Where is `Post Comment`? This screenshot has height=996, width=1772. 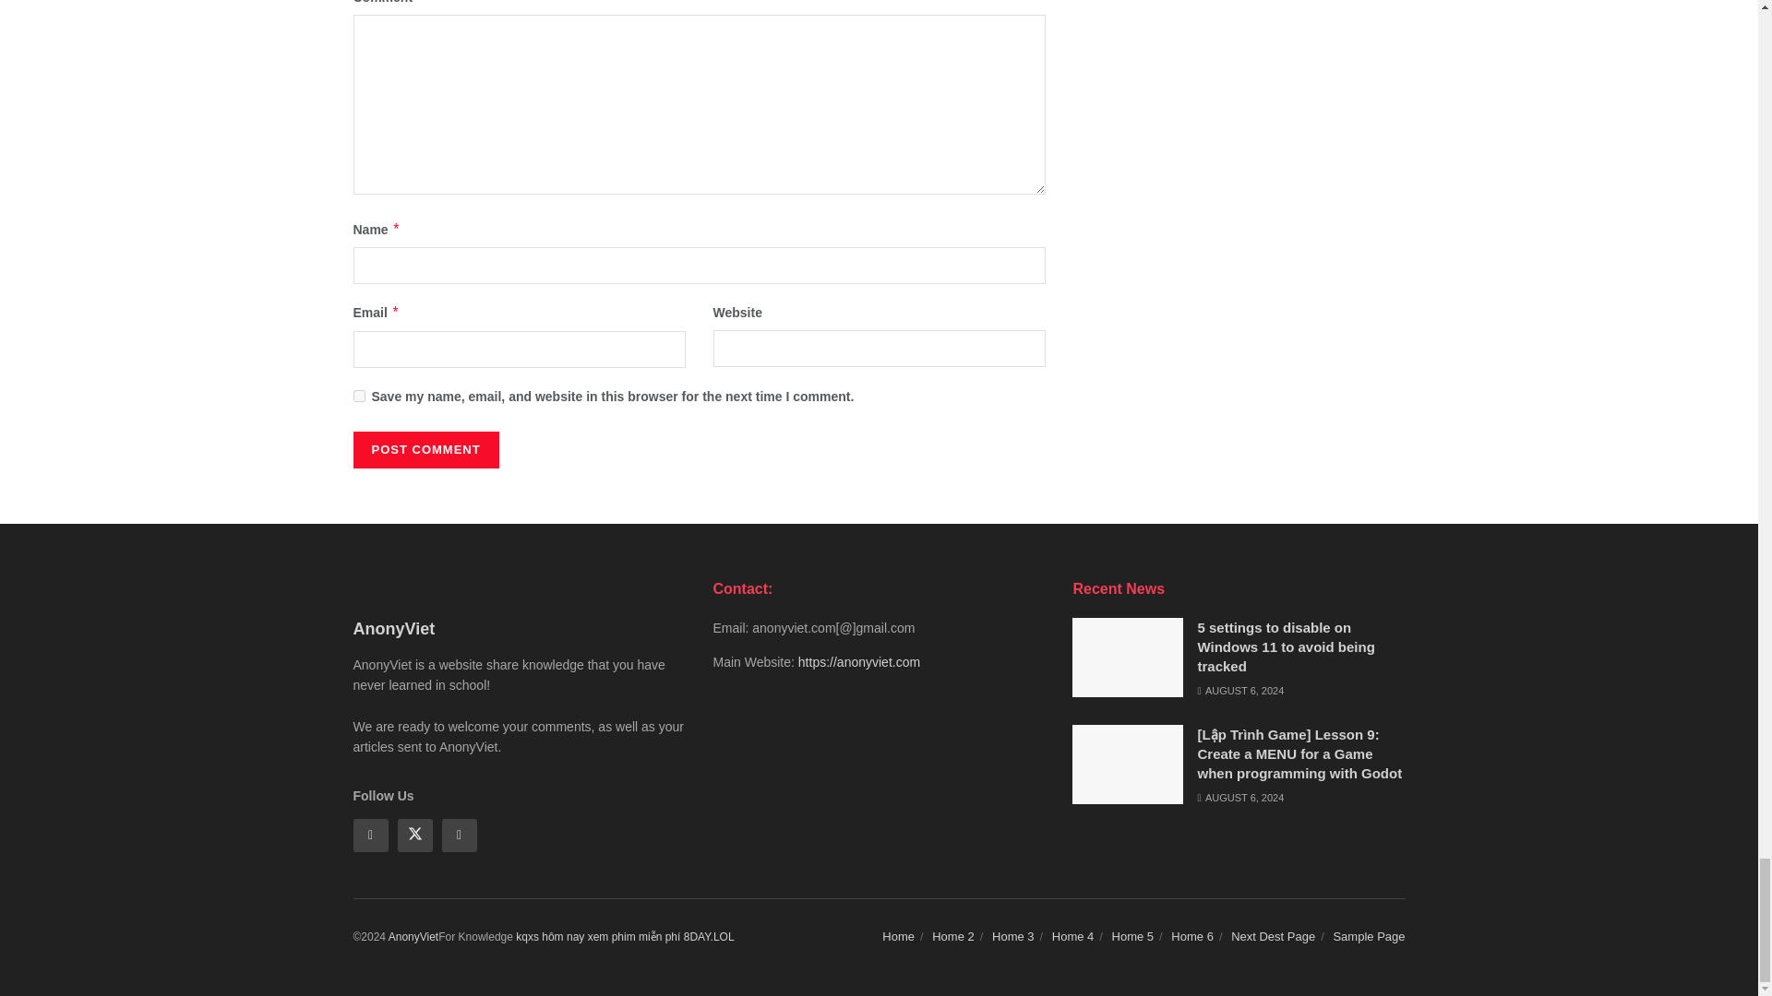
Post Comment is located at coordinates (425, 449).